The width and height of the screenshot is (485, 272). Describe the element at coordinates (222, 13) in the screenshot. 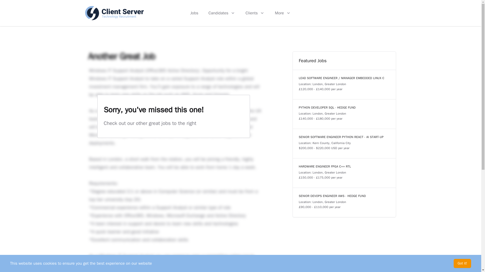

I see `Candidates` at that location.